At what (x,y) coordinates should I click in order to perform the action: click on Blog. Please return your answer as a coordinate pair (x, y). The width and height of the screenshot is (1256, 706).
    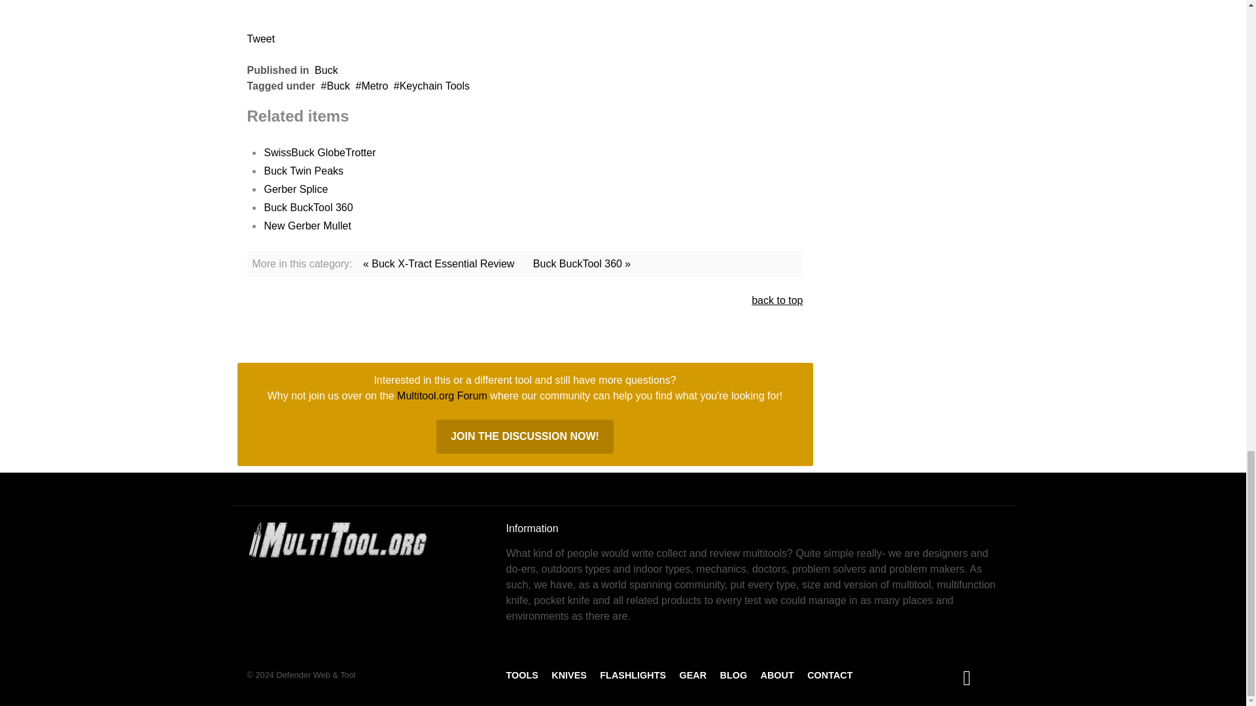
    Looking at the image, I should click on (733, 675).